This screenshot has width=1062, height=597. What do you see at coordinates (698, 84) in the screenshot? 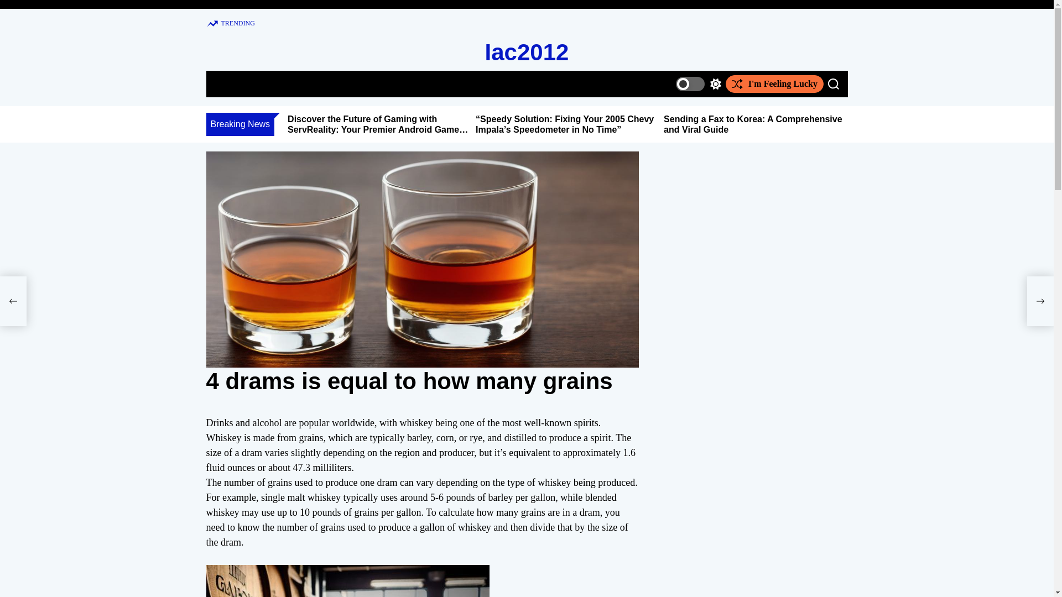
I see `Switch color mode` at bounding box center [698, 84].